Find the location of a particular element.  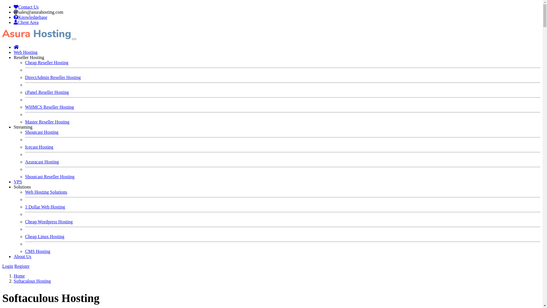

CMS Hosting is located at coordinates (38, 252).